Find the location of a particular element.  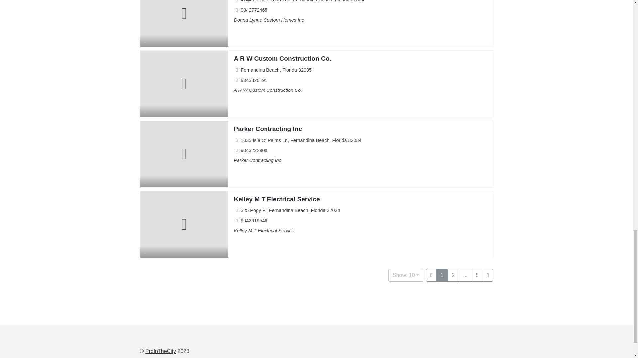

A R W Custom Construction Co. is located at coordinates (282, 58).